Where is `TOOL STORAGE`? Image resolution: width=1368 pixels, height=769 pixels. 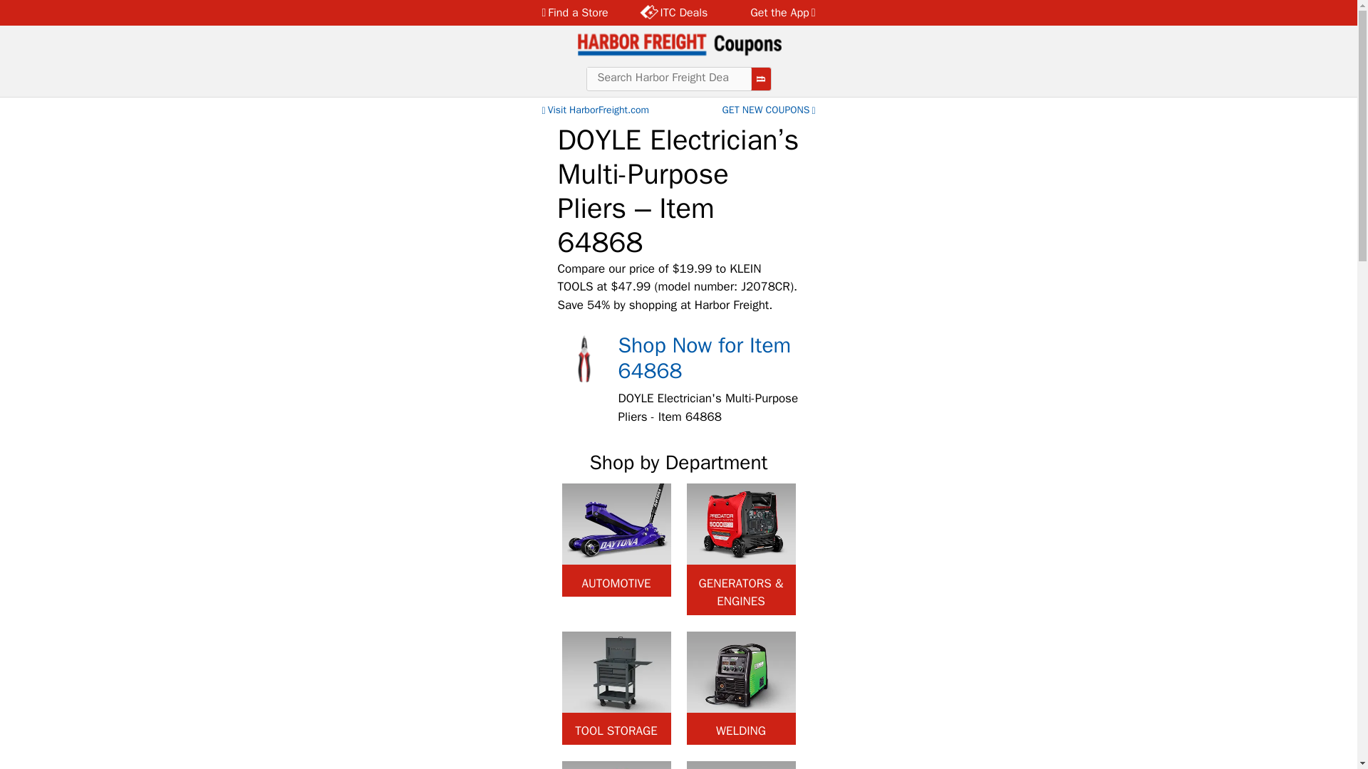 TOOL STORAGE is located at coordinates (616, 688).